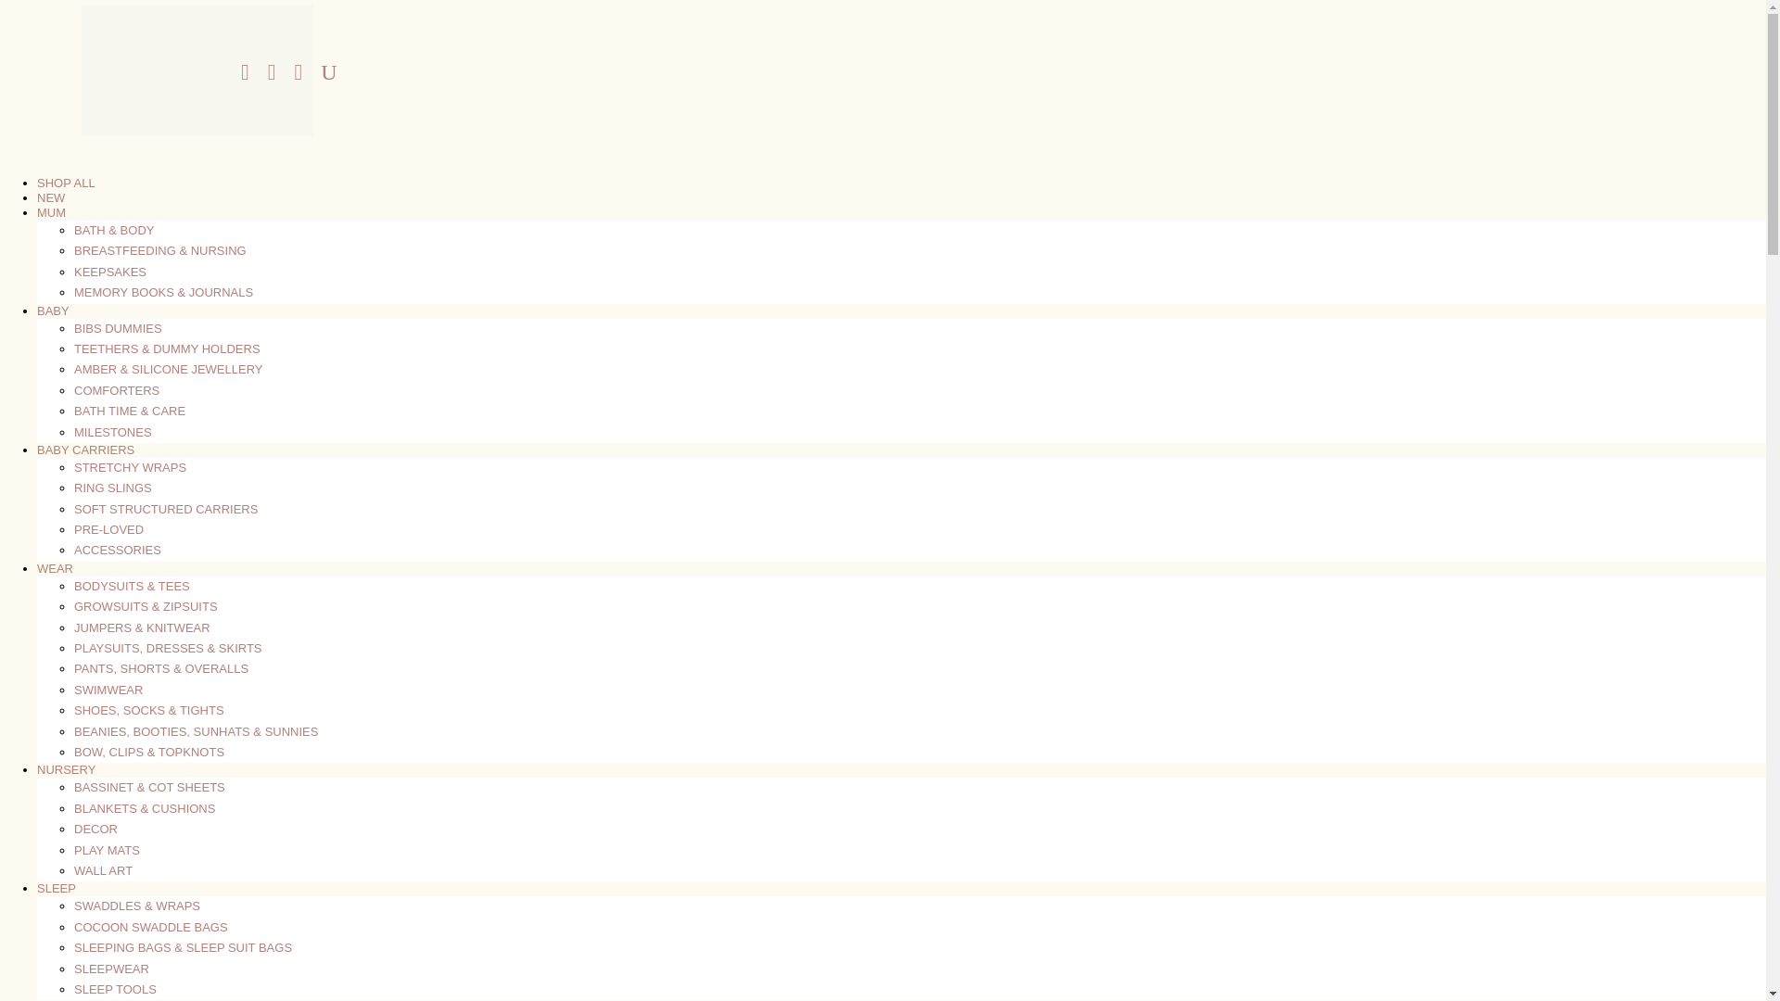 This screenshot has width=1780, height=1001. What do you see at coordinates (50, 198) in the screenshot?
I see `NEW` at bounding box center [50, 198].